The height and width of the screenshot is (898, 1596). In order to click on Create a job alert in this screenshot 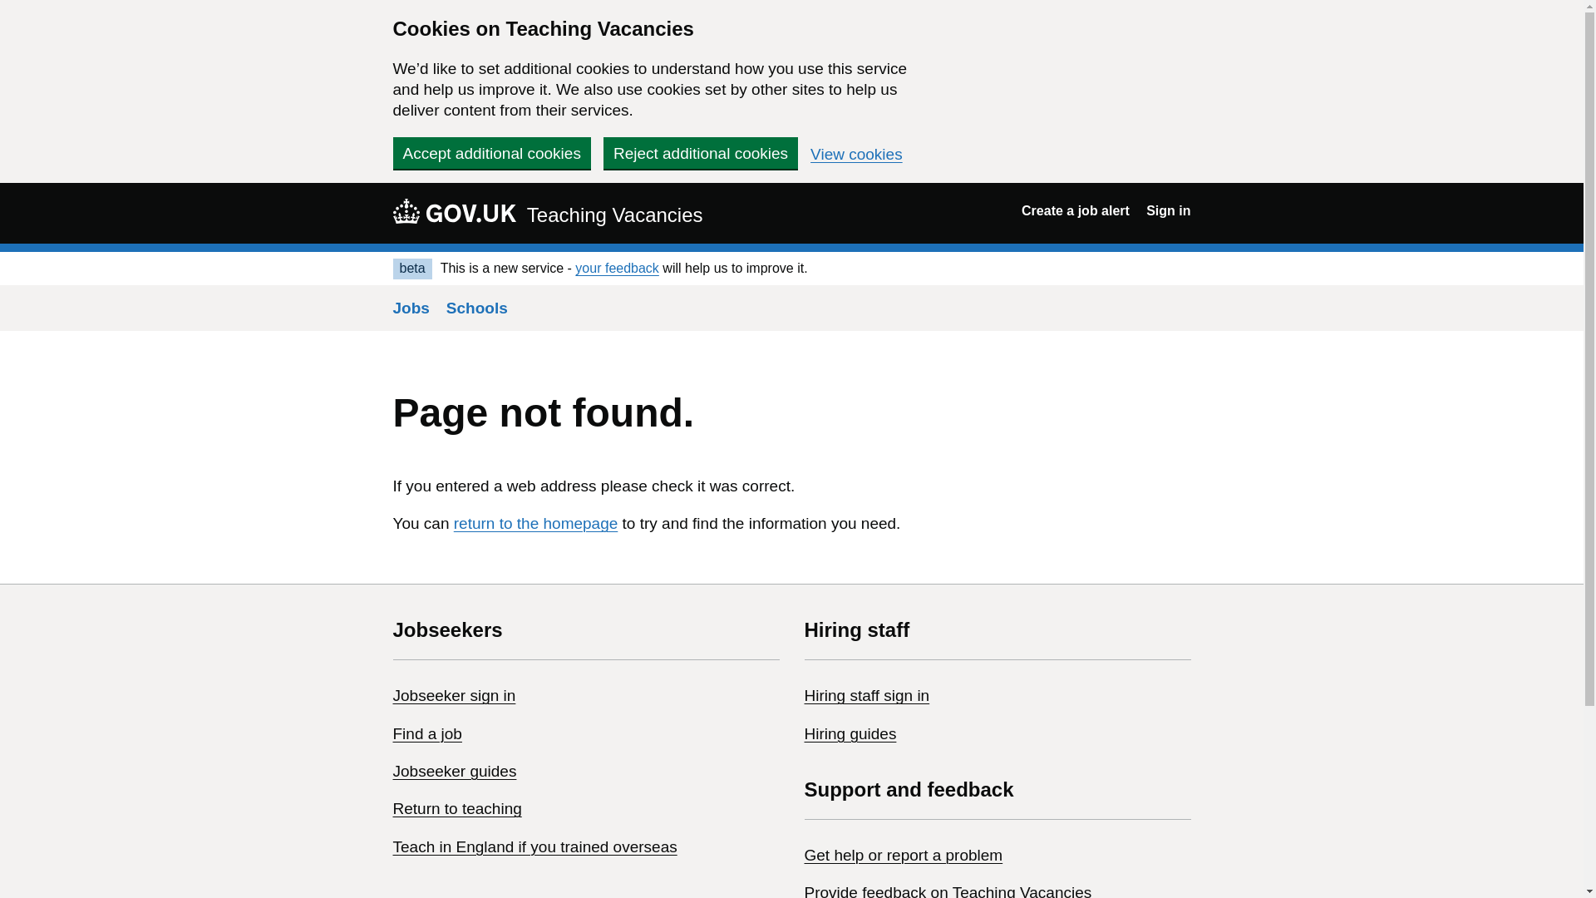, I will do `click(1076, 211)`.